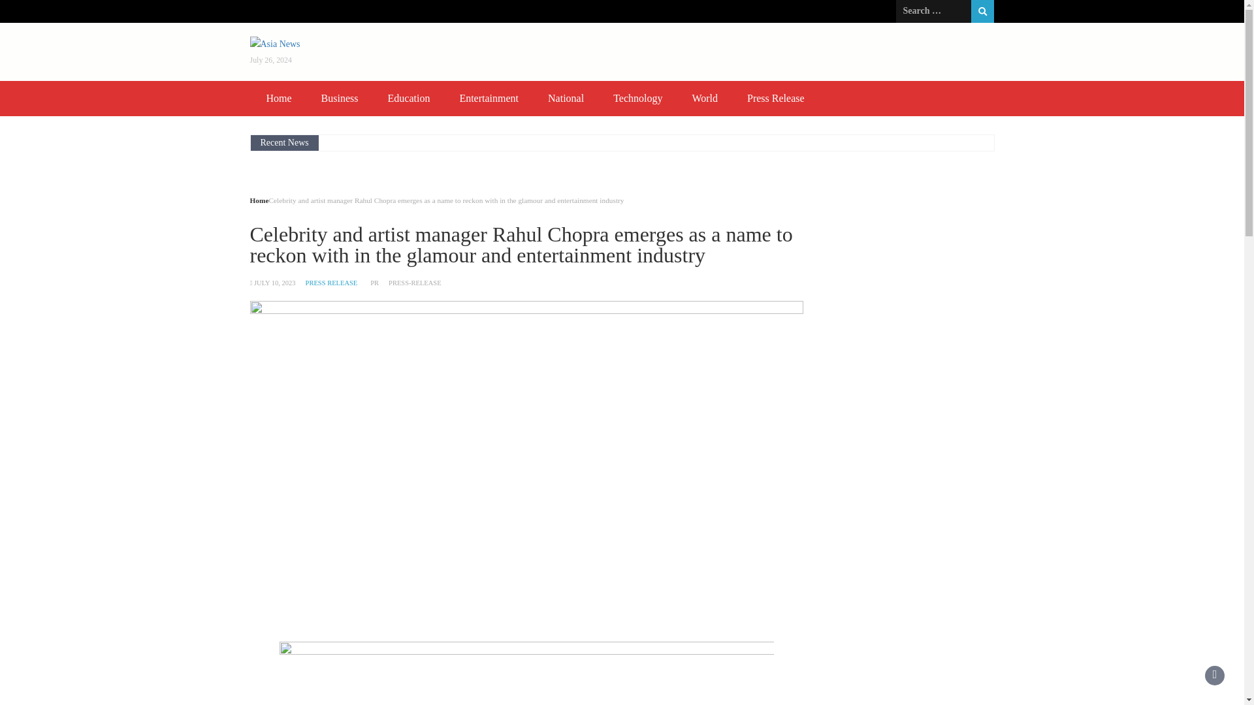 The image size is (1254, 705). I want to click on PRESS-RELEASE, so click(415, 282).